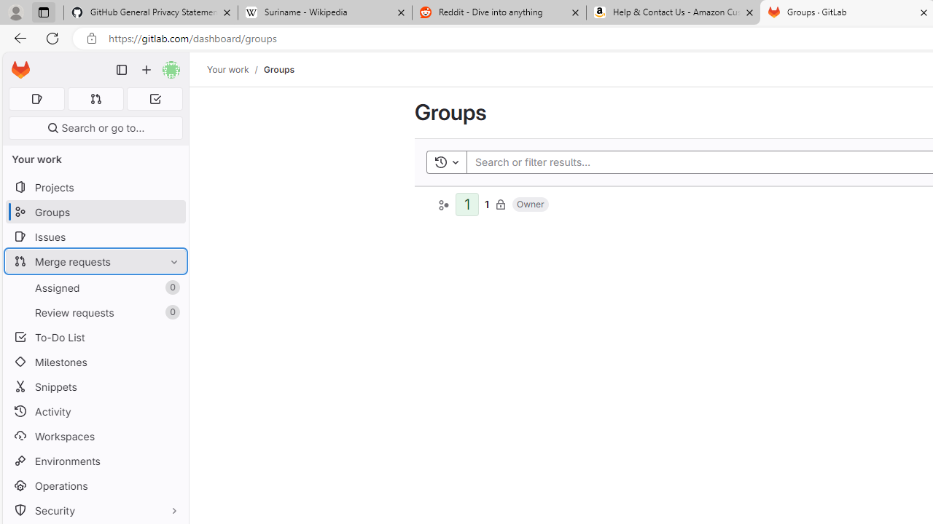 This screenshot has width=933, height=524. I want to click on Merge requestsAssigned0Review requests0, so click(95, 287).